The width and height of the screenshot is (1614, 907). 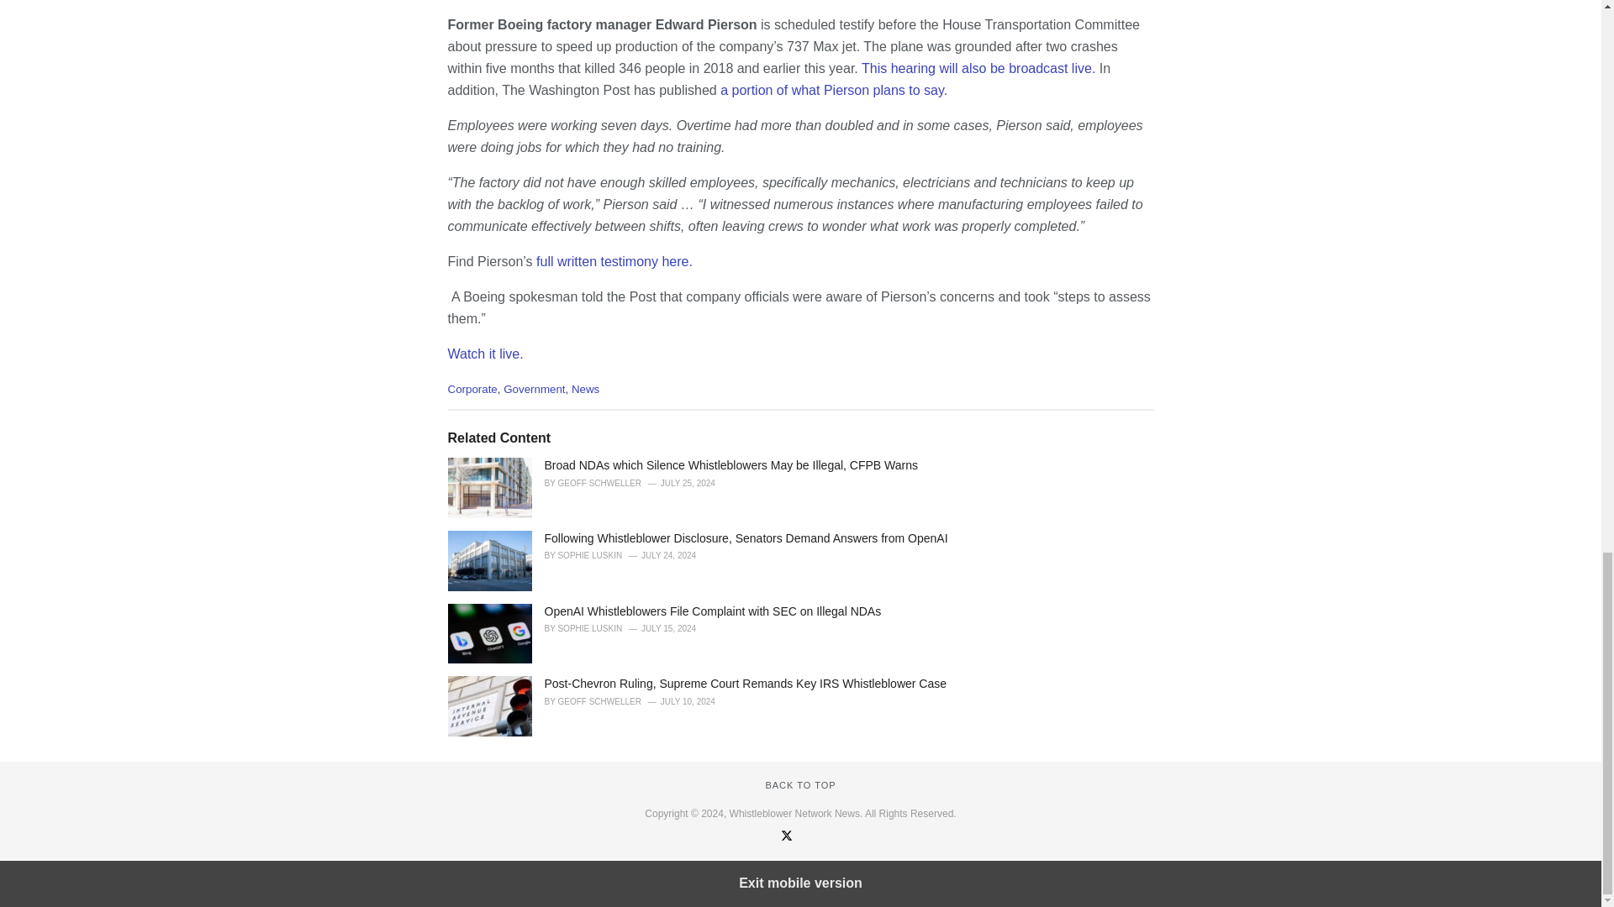 What do you see at coordinates (535, 388) in the screenshot?
I see `Government` at bounding box center [535, 388].